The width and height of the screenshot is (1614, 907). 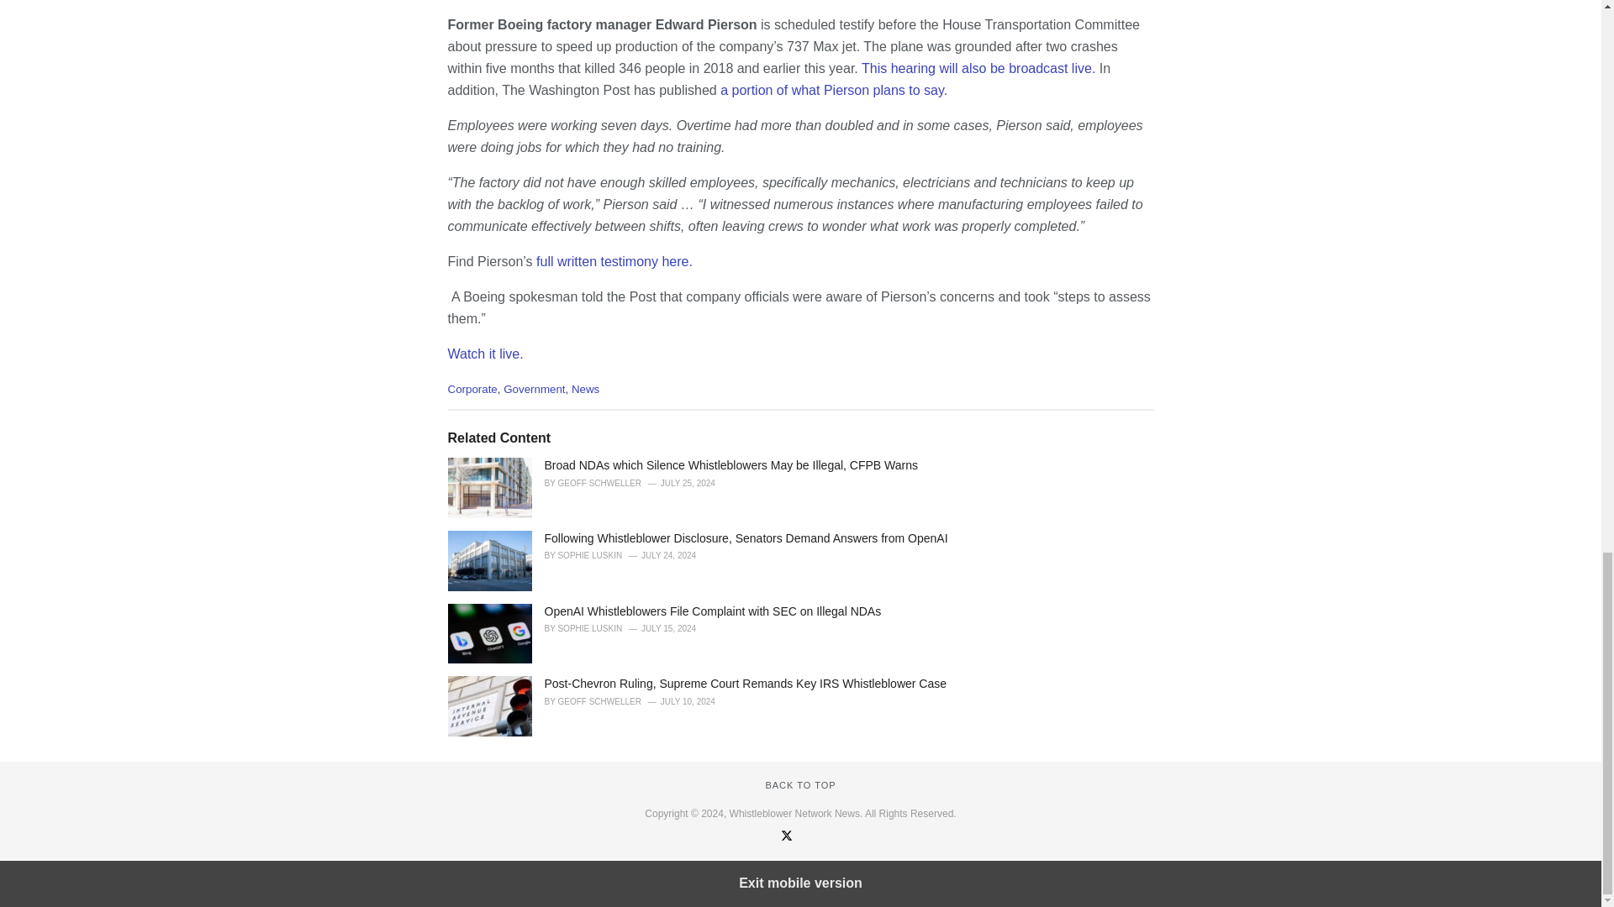 What do you see at coordinates (535, 388) in the screenshot?
I see `Government` at bounding box center [535, 388].